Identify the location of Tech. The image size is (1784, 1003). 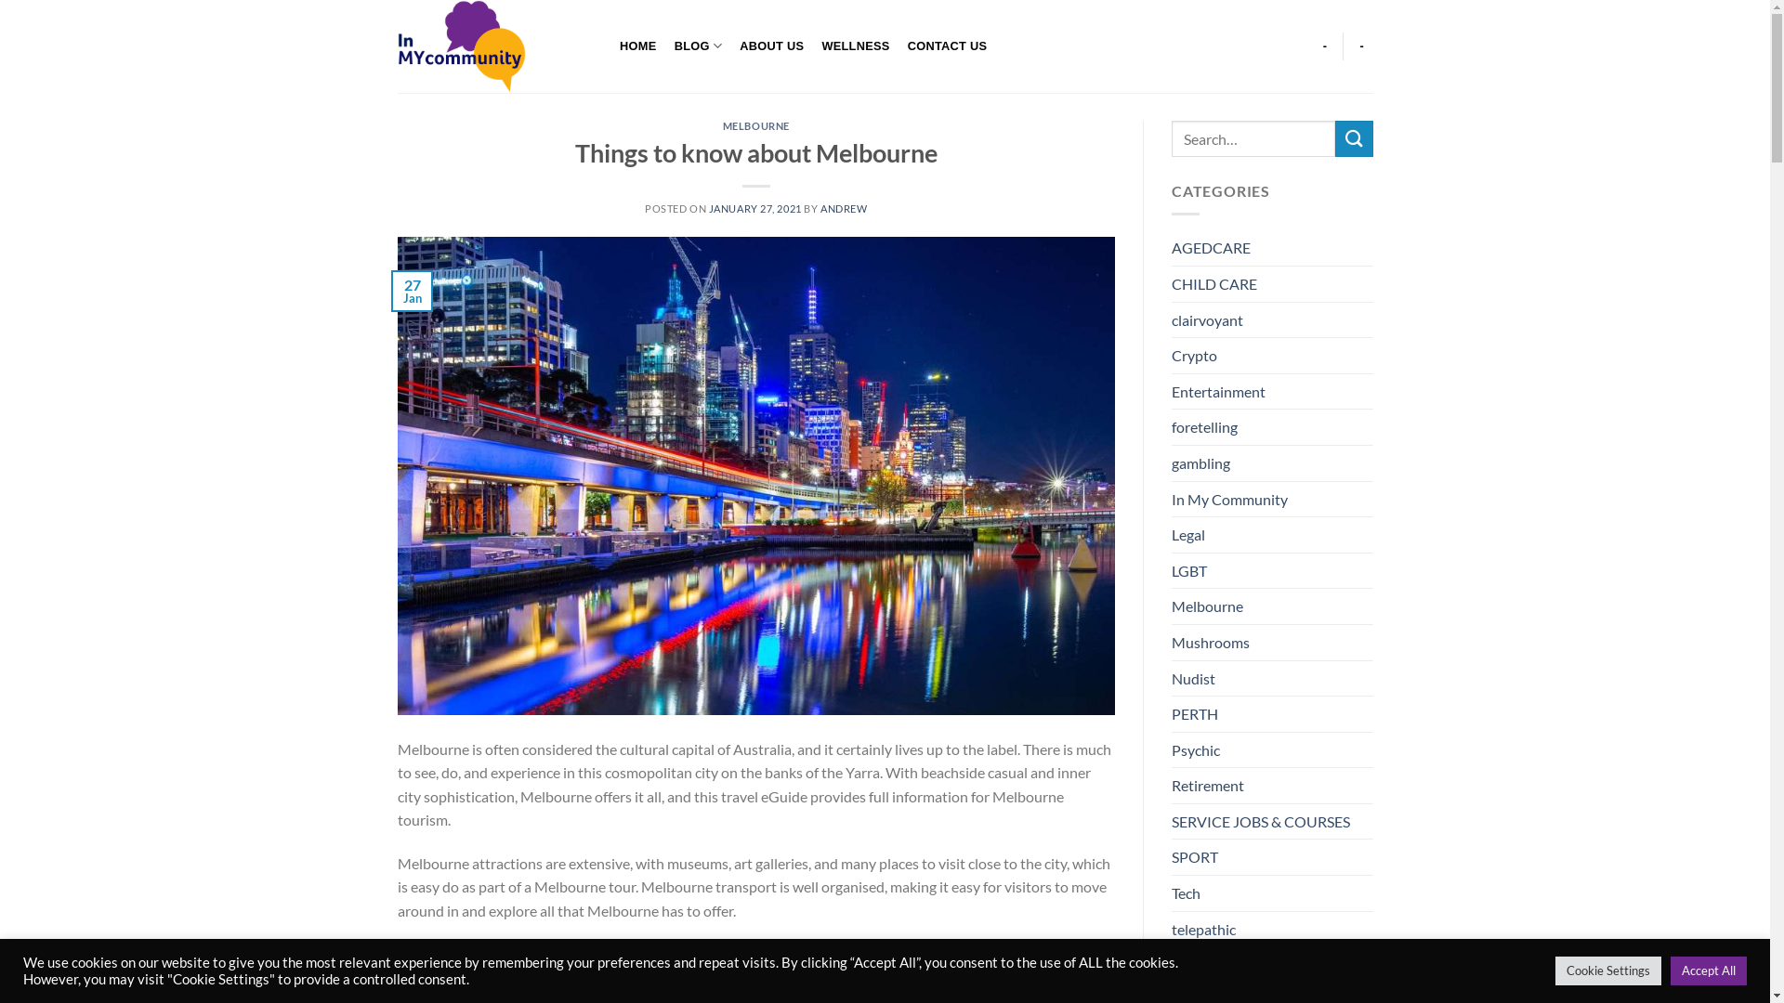
(1186, 893).